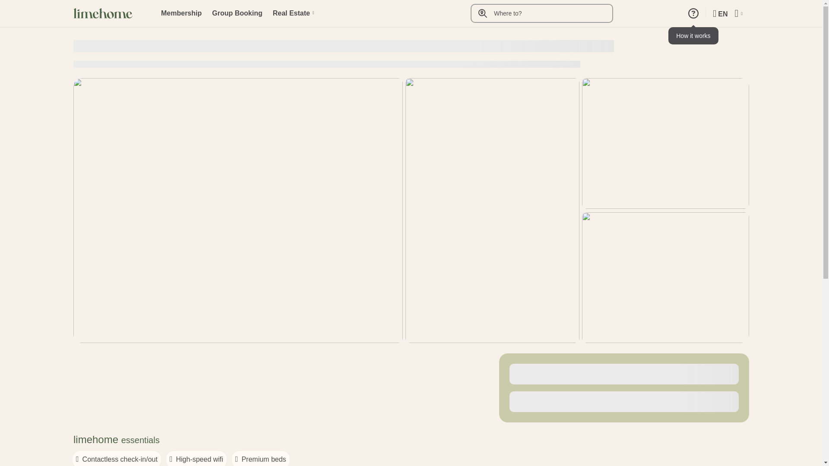  Describe the element at coordinates (181, 13) in the screenshot. I see `Membership` at that location.